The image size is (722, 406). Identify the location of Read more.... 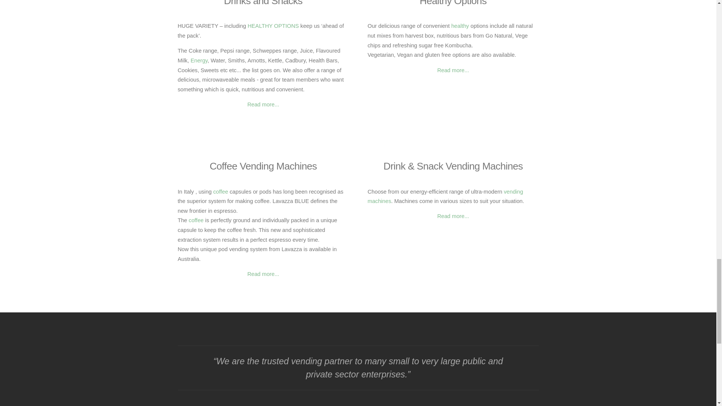
(263, 274).